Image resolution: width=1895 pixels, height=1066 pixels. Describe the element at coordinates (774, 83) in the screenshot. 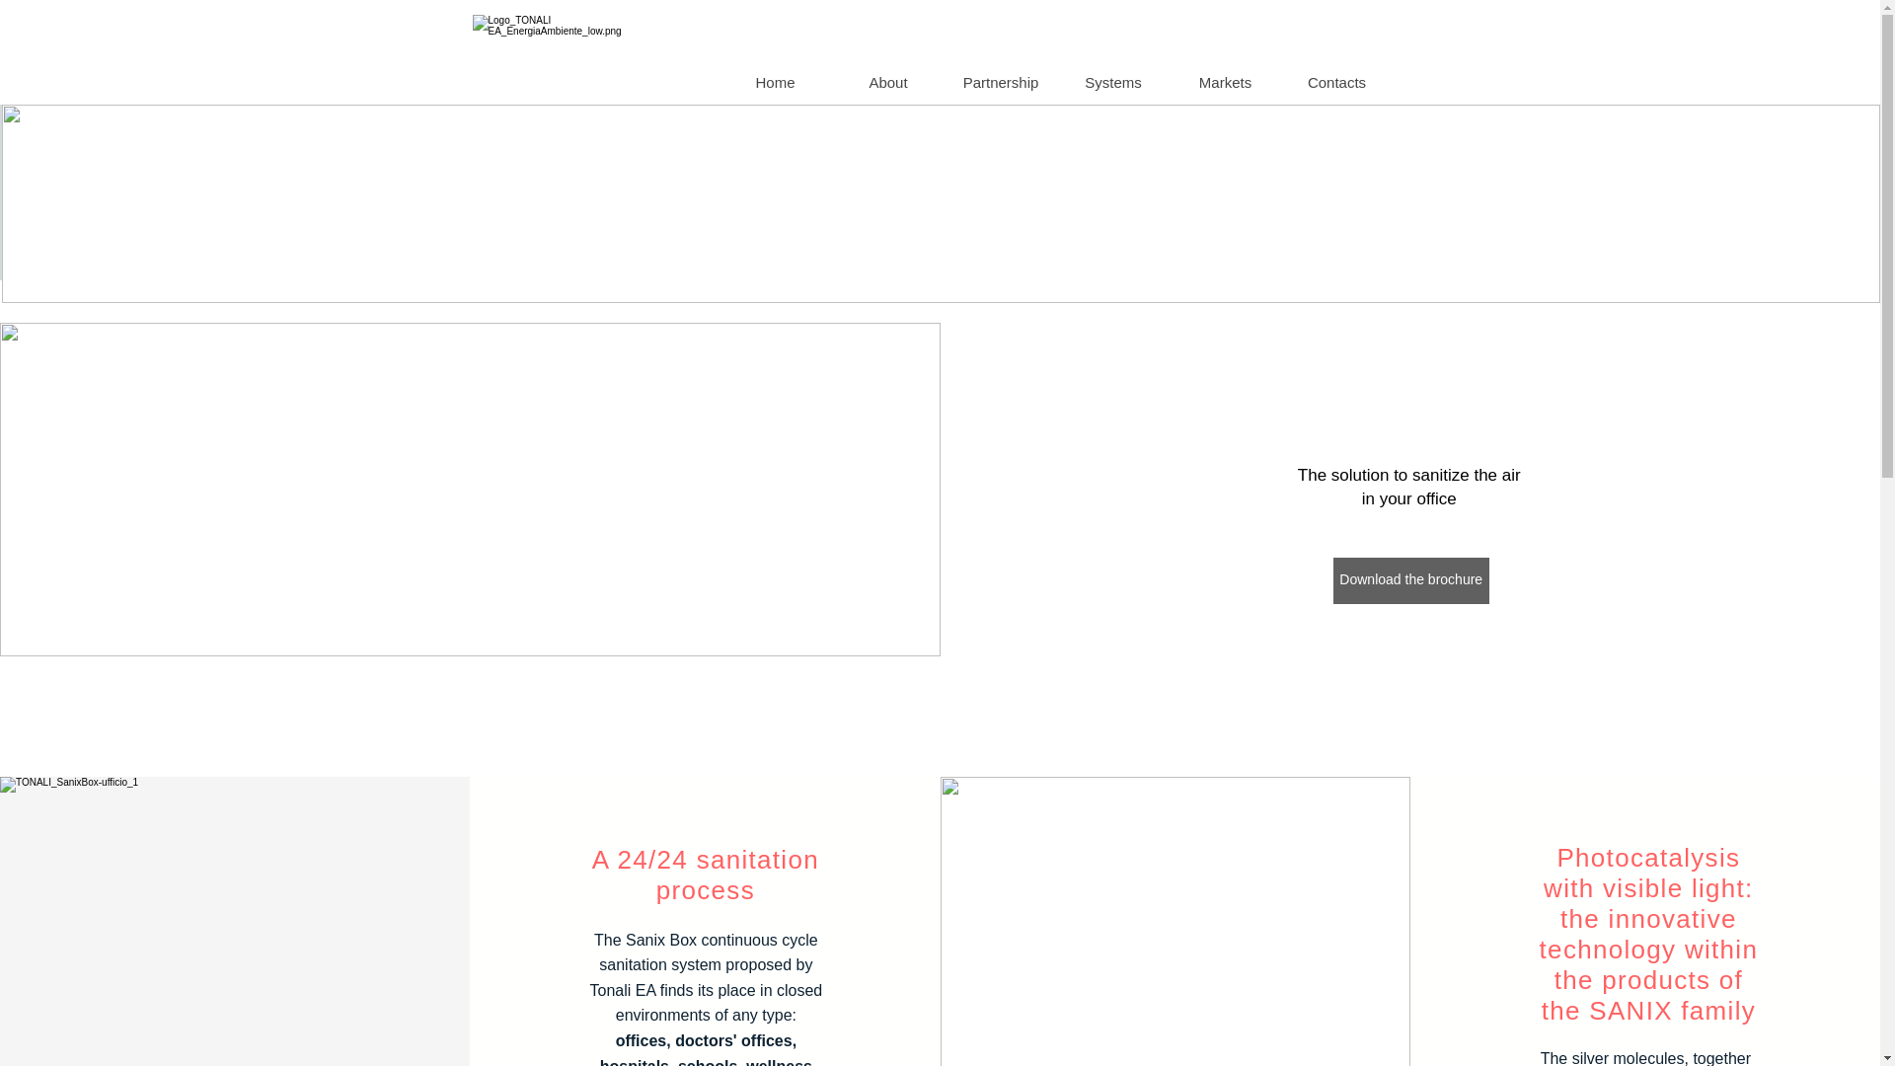

I see `Home` at that location.